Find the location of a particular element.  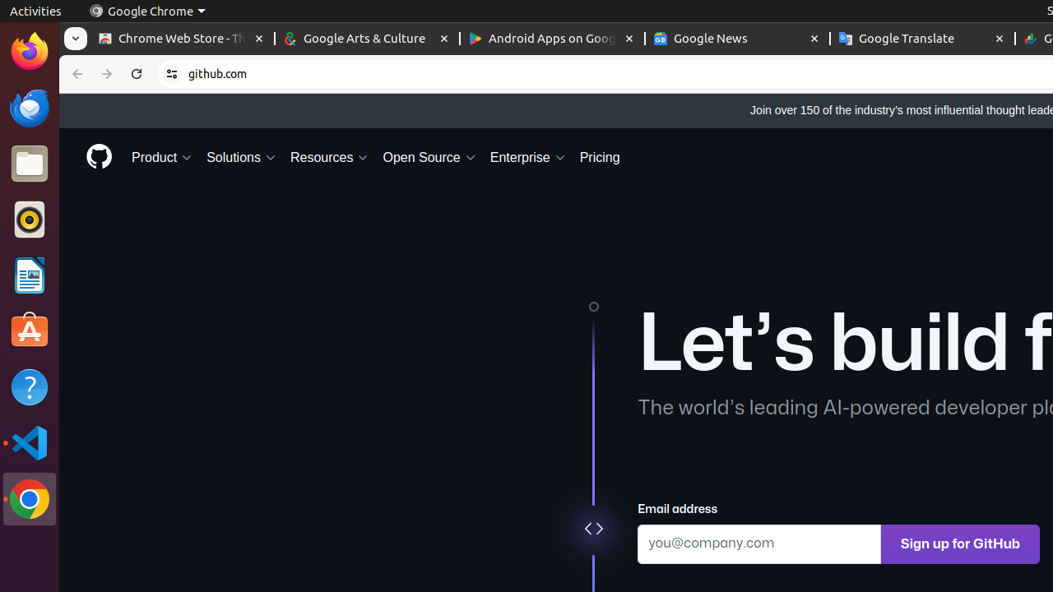

Google Chrome is located at coordinates (30, 499).